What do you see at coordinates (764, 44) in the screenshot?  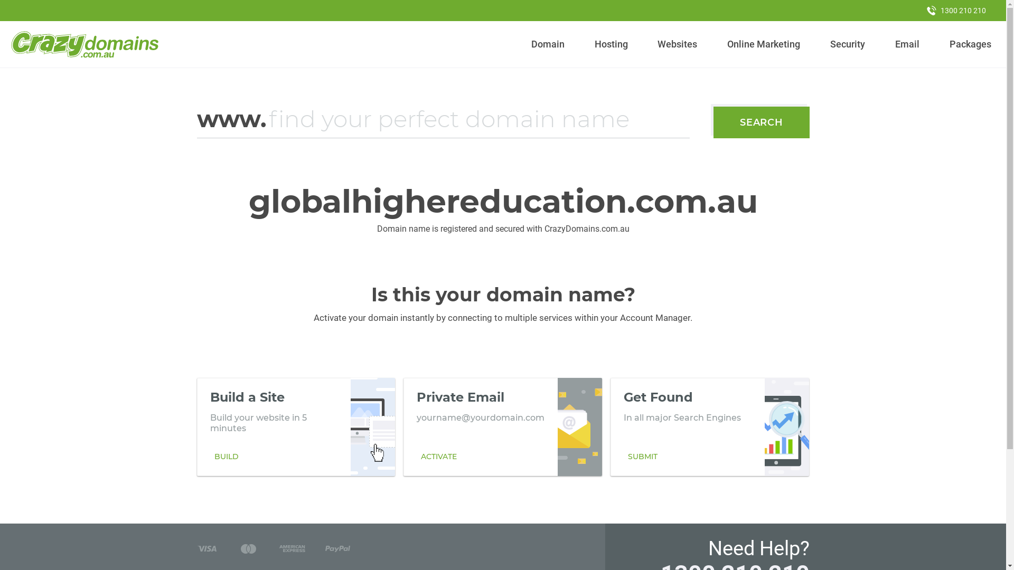 I see `Online Marketing` at bounding box center [764, 44].